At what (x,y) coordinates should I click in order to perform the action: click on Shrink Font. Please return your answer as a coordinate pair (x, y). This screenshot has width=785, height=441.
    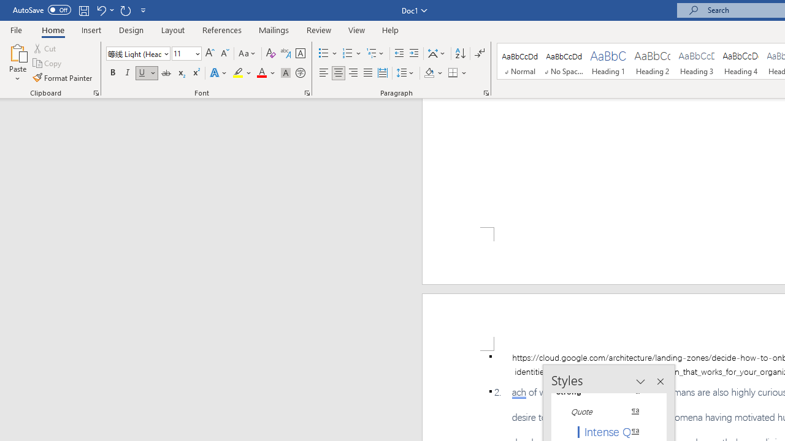
    Looking at the image, I should click on (224, 54).